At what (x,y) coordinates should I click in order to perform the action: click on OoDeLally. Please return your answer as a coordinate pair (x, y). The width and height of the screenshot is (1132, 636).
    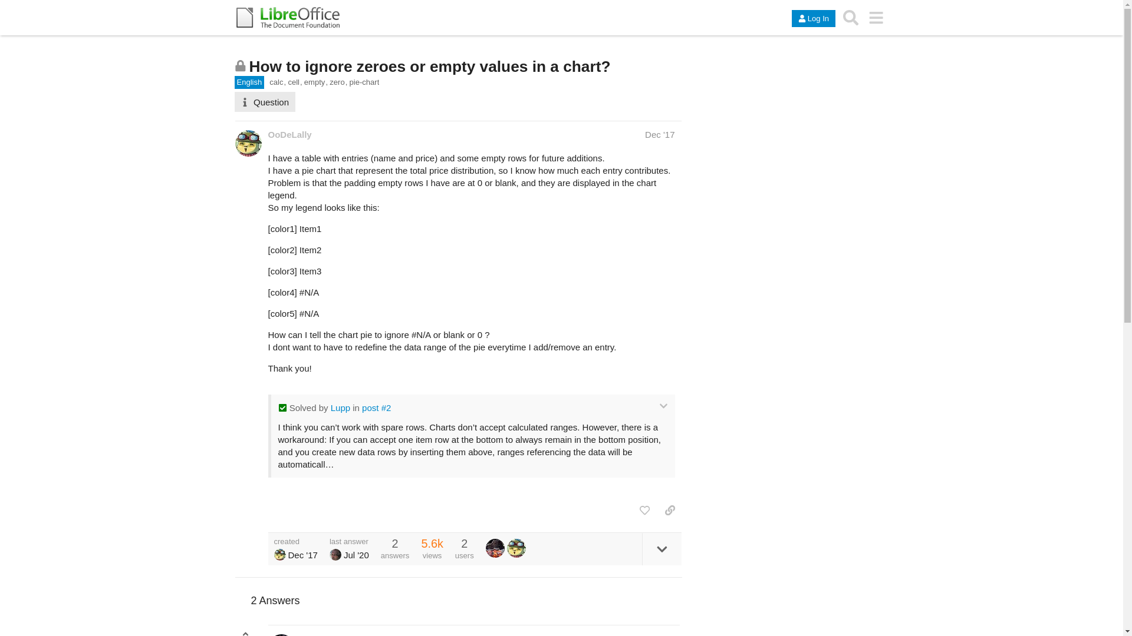
    Looking at the image, I should click on (279, 555).